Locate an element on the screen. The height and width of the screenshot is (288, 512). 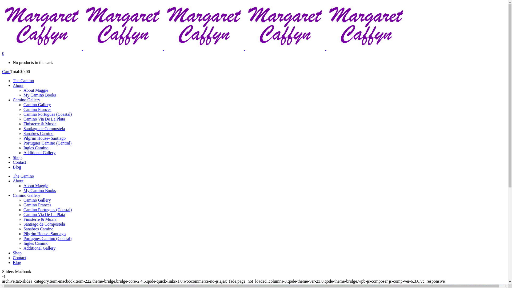
Camino Portugues (Coastal) is located at coordinates (47, 210).